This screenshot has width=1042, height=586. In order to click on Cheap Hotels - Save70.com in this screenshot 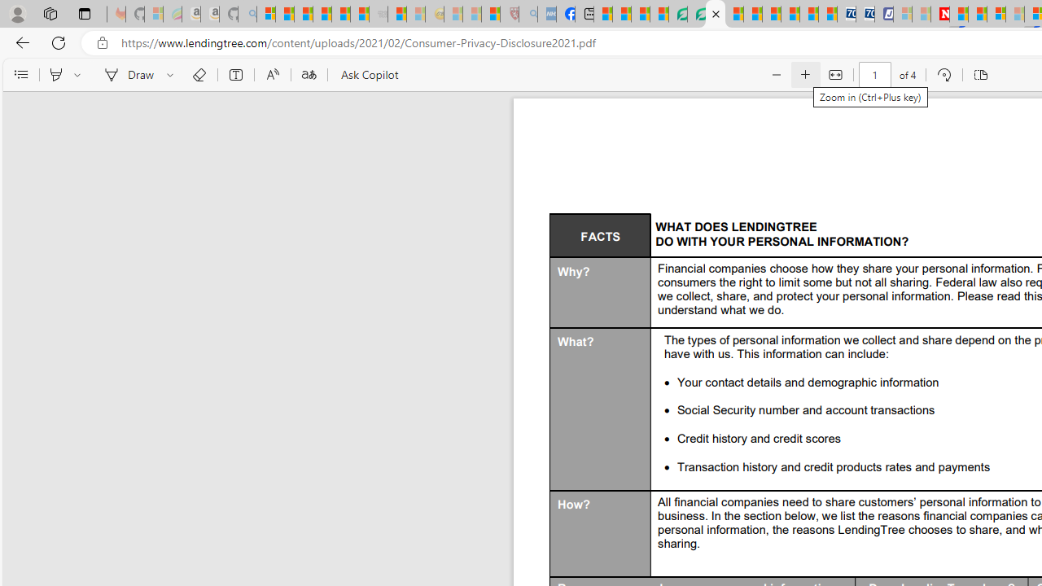, I will do `click(865, 15)`.